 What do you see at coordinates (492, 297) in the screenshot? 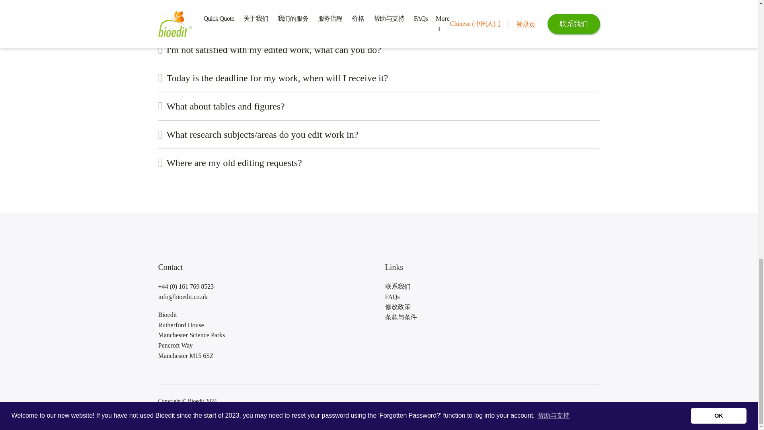
I see `FAQs` at bounding box center [492, 297].